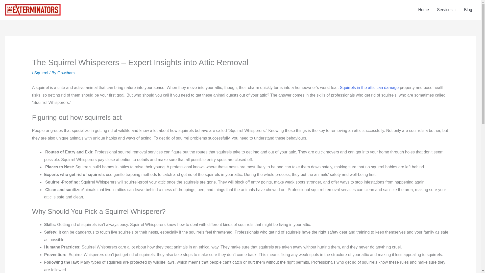 This screenshot has width=485, height=273. Describe the element at coordinates (369, 87) in the screenshot. I see `Squirrels in the attic can damage` at that location.